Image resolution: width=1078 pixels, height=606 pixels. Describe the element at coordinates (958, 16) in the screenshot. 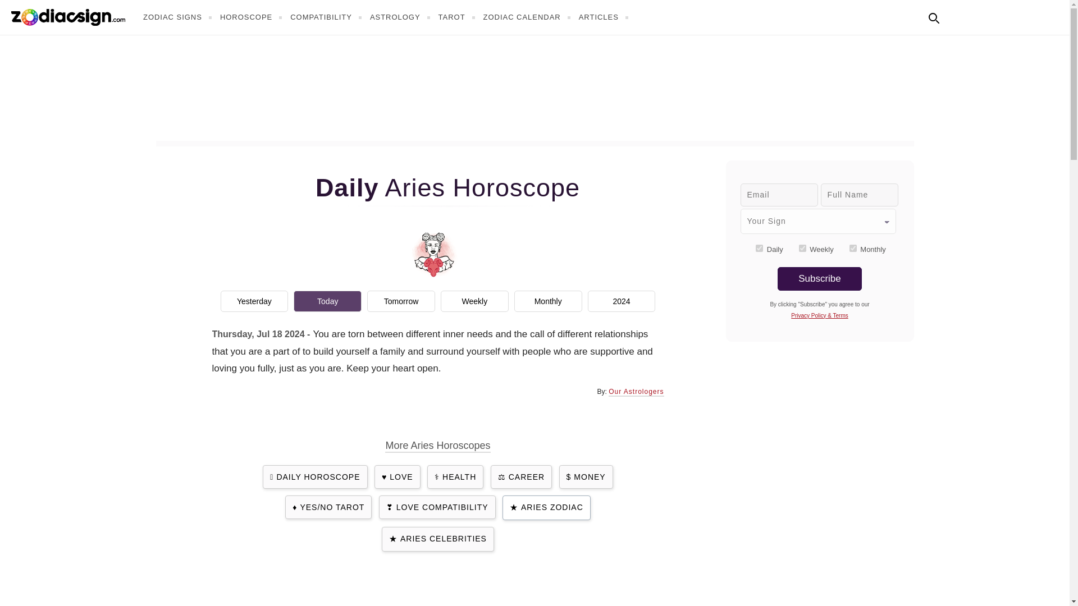

I see `In English` at that location.